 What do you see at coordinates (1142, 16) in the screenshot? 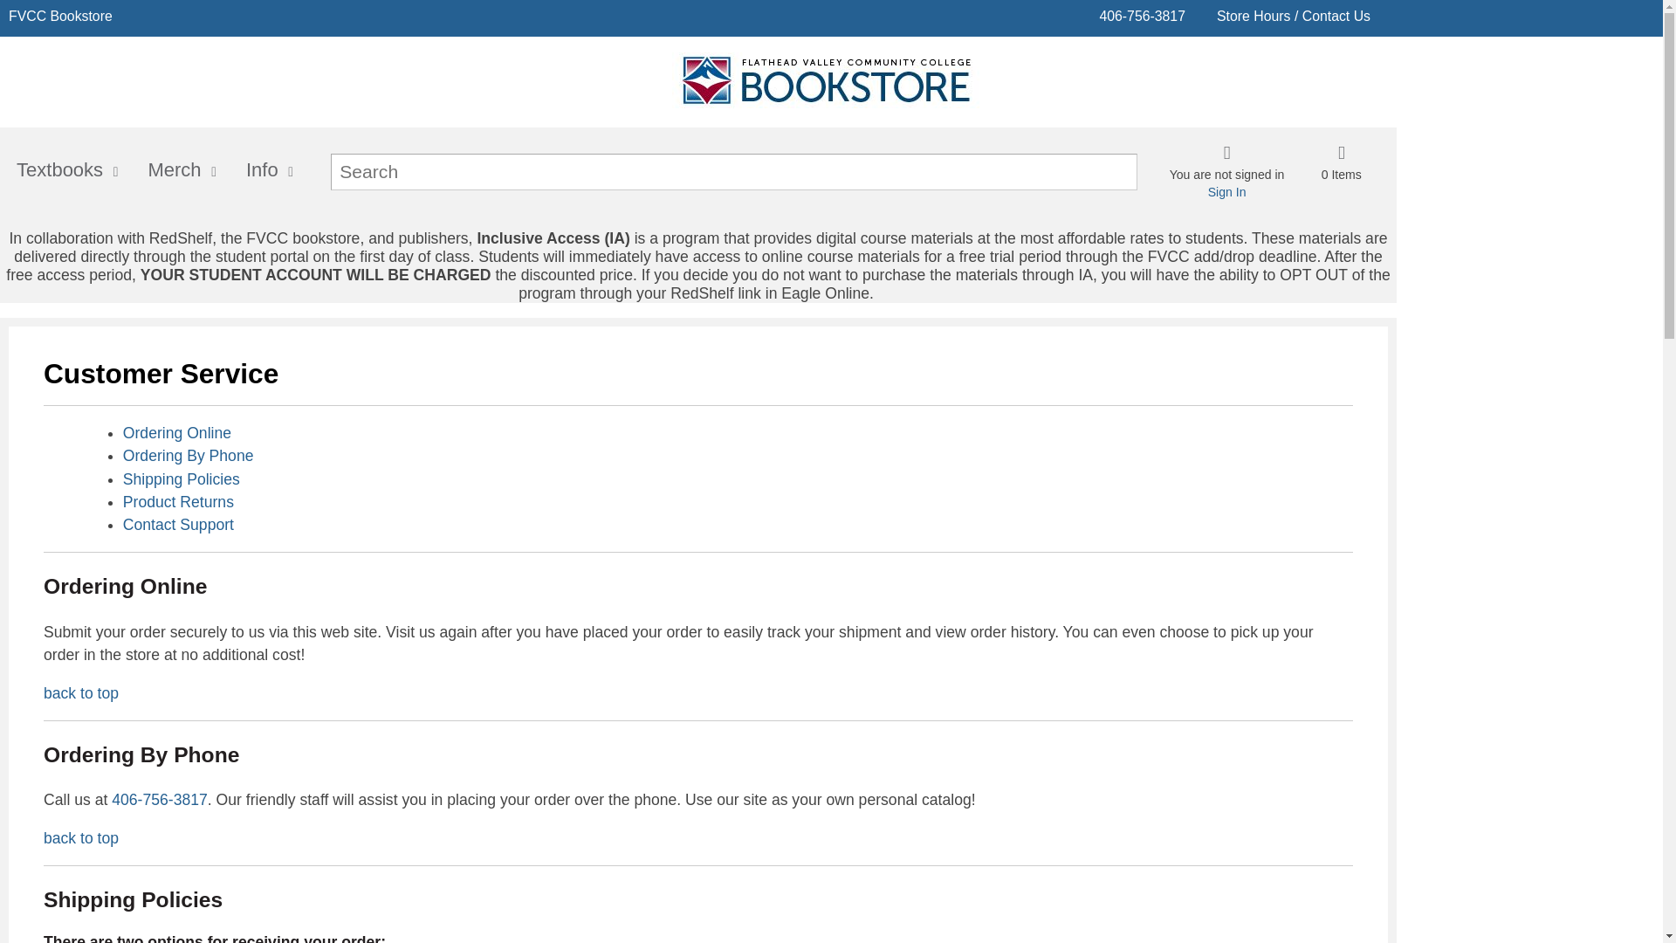
I see `406-756-3817` at bounding box center [1142, 16].